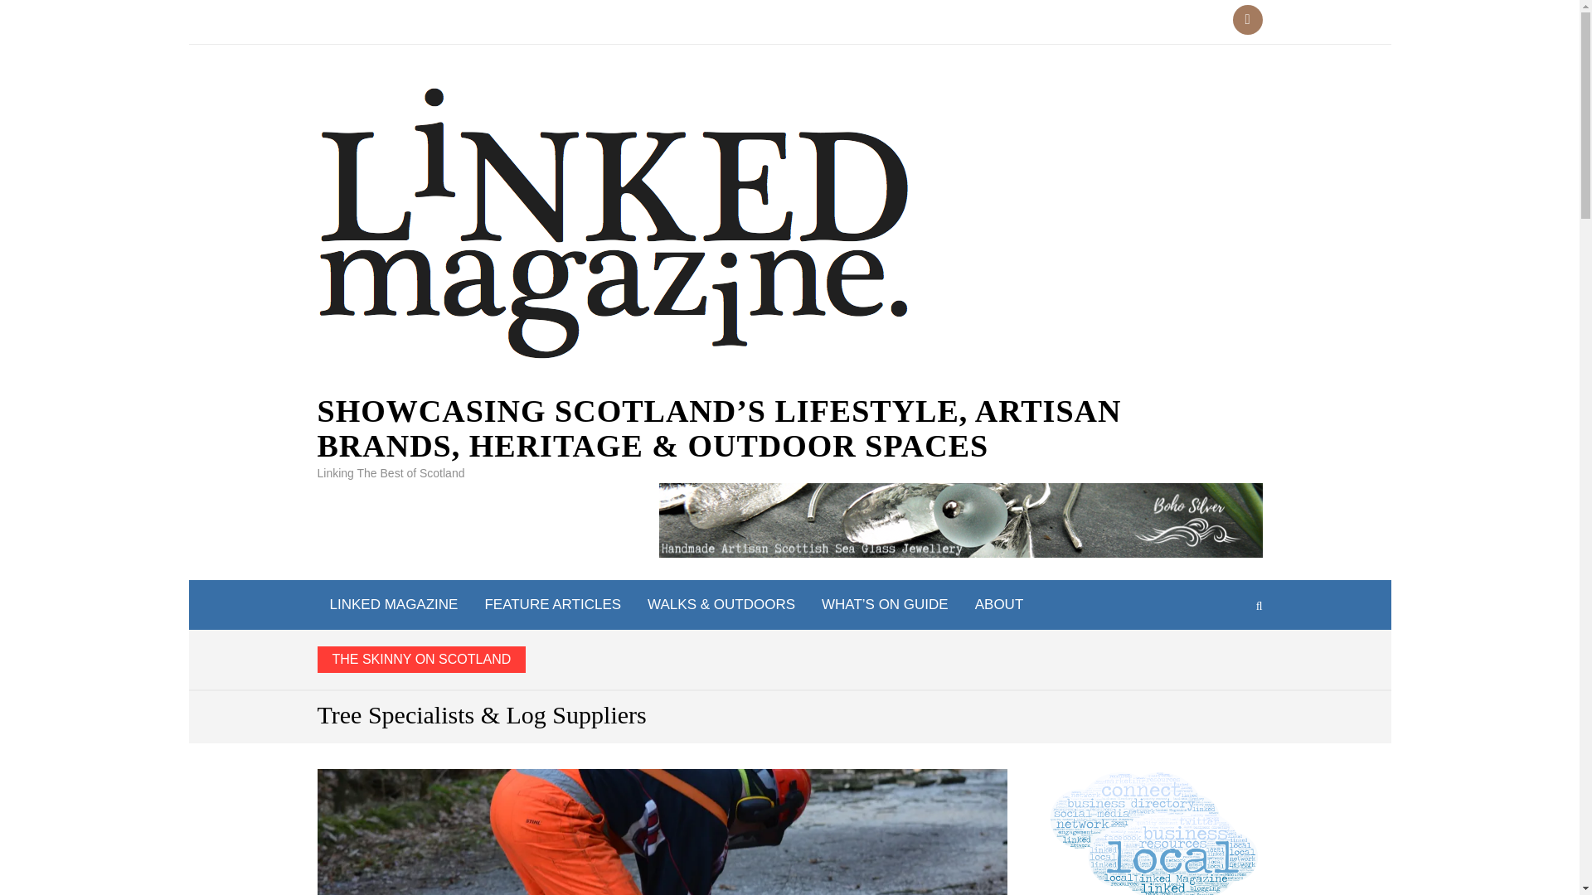  What do you see at coordinates (790, 660) in the screenshot?
I see `THE SKINNY ON SCOTLAND` at bounding box center [790, 660].